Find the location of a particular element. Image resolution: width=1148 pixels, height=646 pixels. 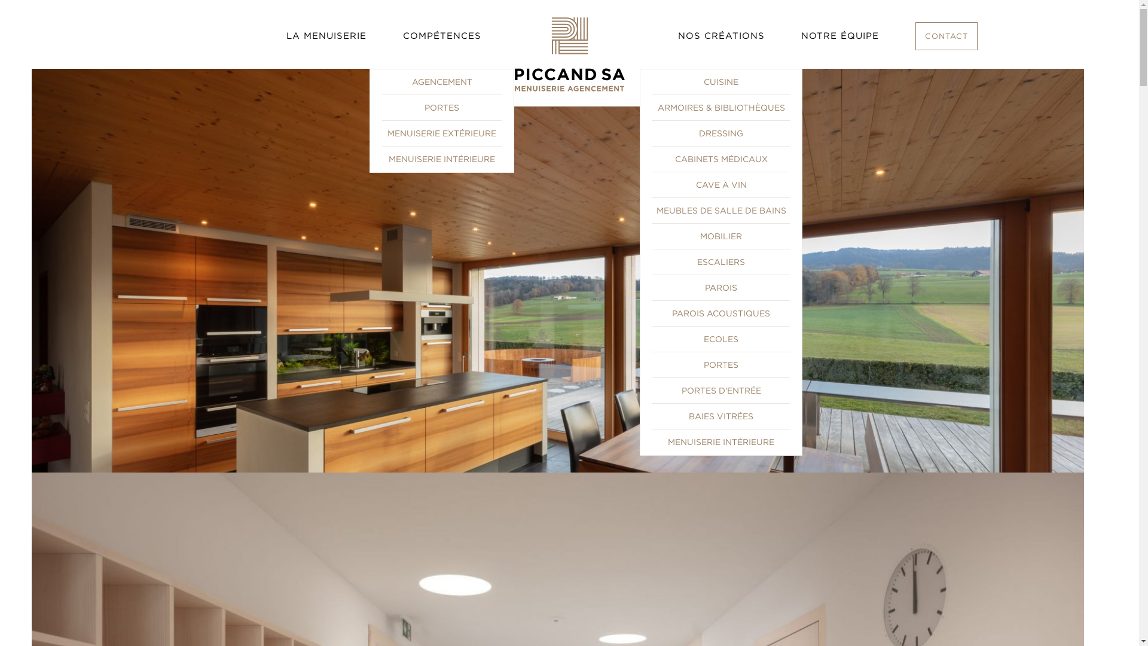

LA MENUISERIE is located at coordinates (326, 35).